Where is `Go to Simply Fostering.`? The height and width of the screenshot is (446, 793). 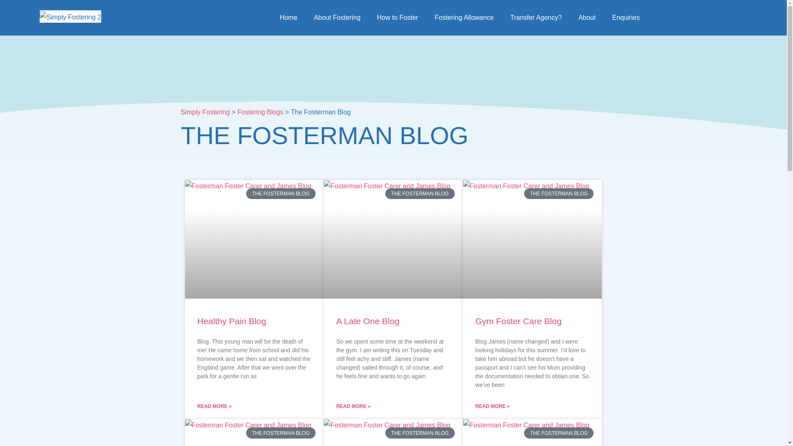 Go to Simply Fostering. is located at coordinates (205, 112).